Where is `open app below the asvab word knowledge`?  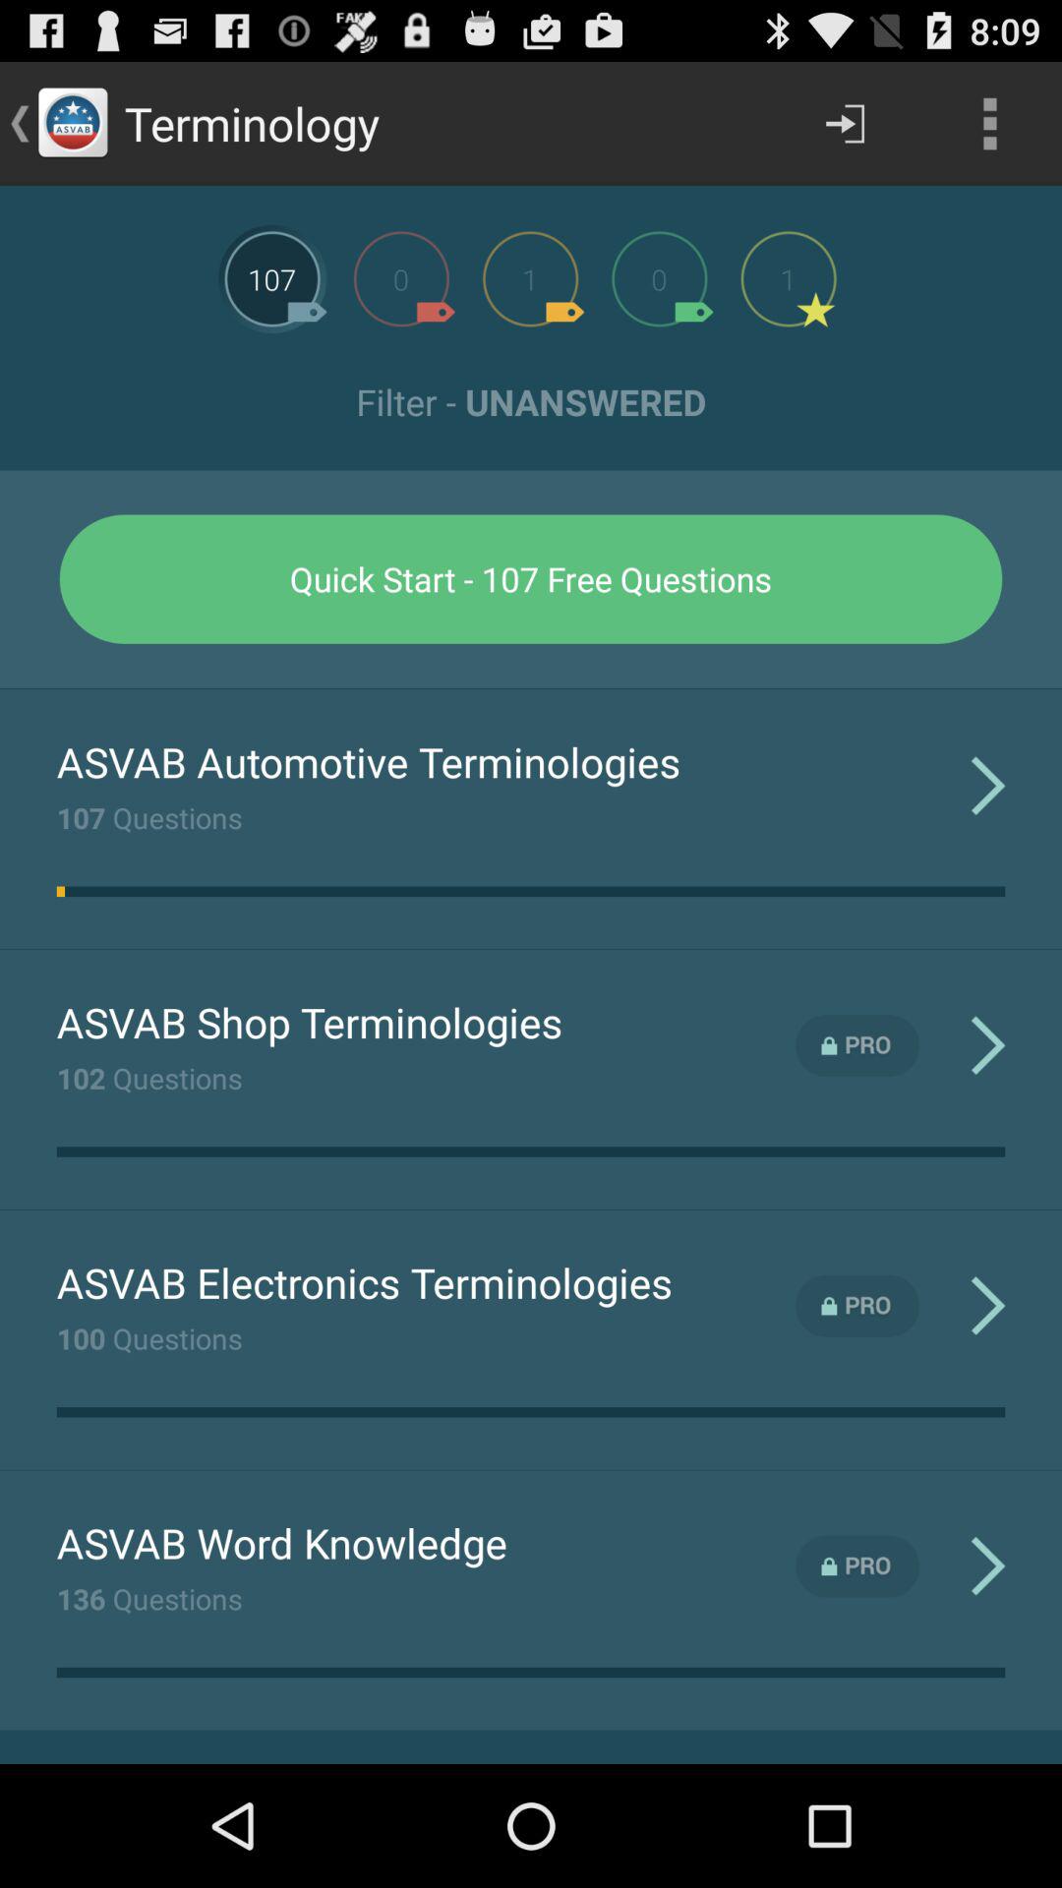 open app below the asvab word knowledge is located at coordinates (149, 1598).